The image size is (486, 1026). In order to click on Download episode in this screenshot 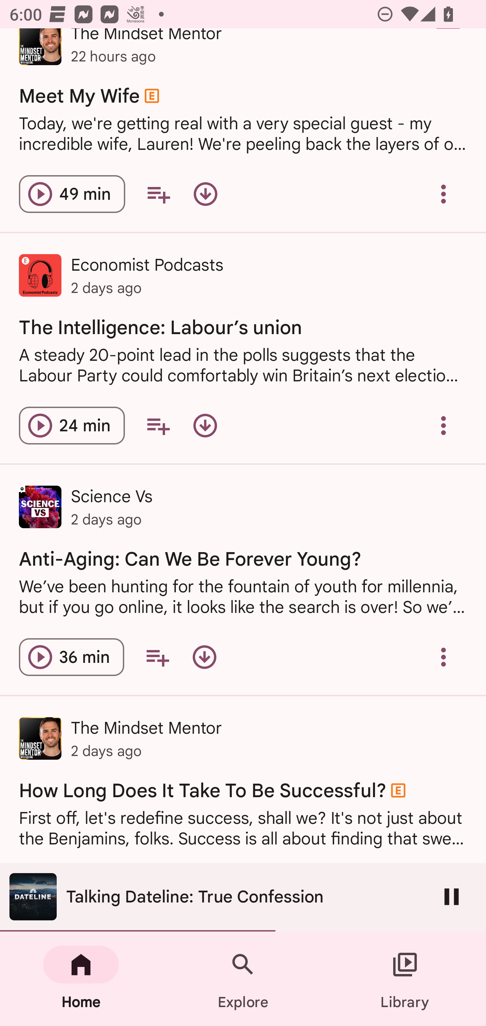, I will do `click(205, 425)`.